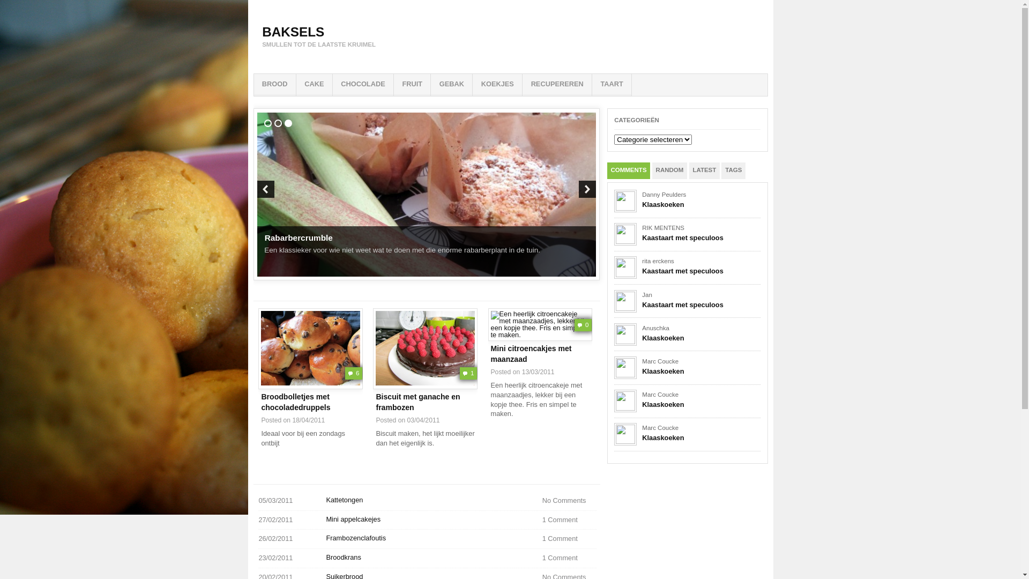 The width and height of the screenshot is (1029, 579). What do you see at coordinates (569, 559) in the screenshot?
I see `1 Comment` at bounding box center [569, 559].